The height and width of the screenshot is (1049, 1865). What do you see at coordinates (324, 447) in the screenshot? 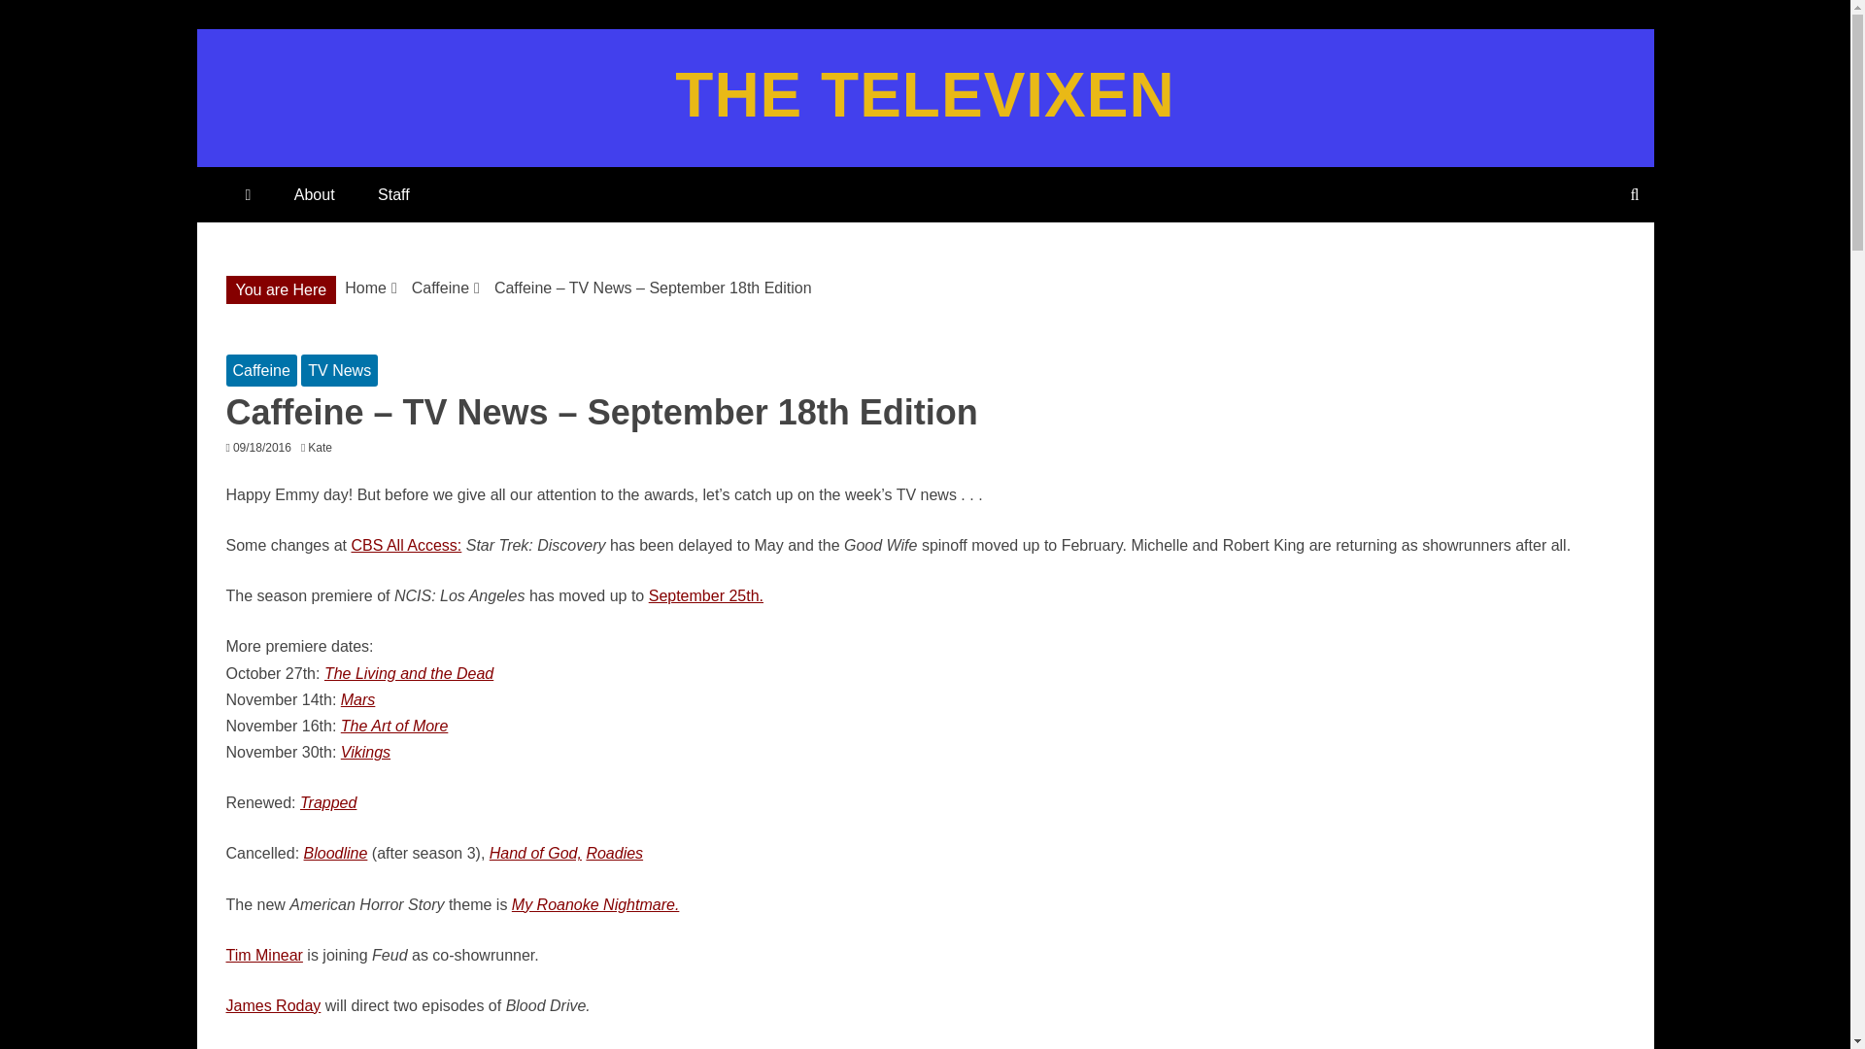
I see `Kate` at bounding box center [324, 447].